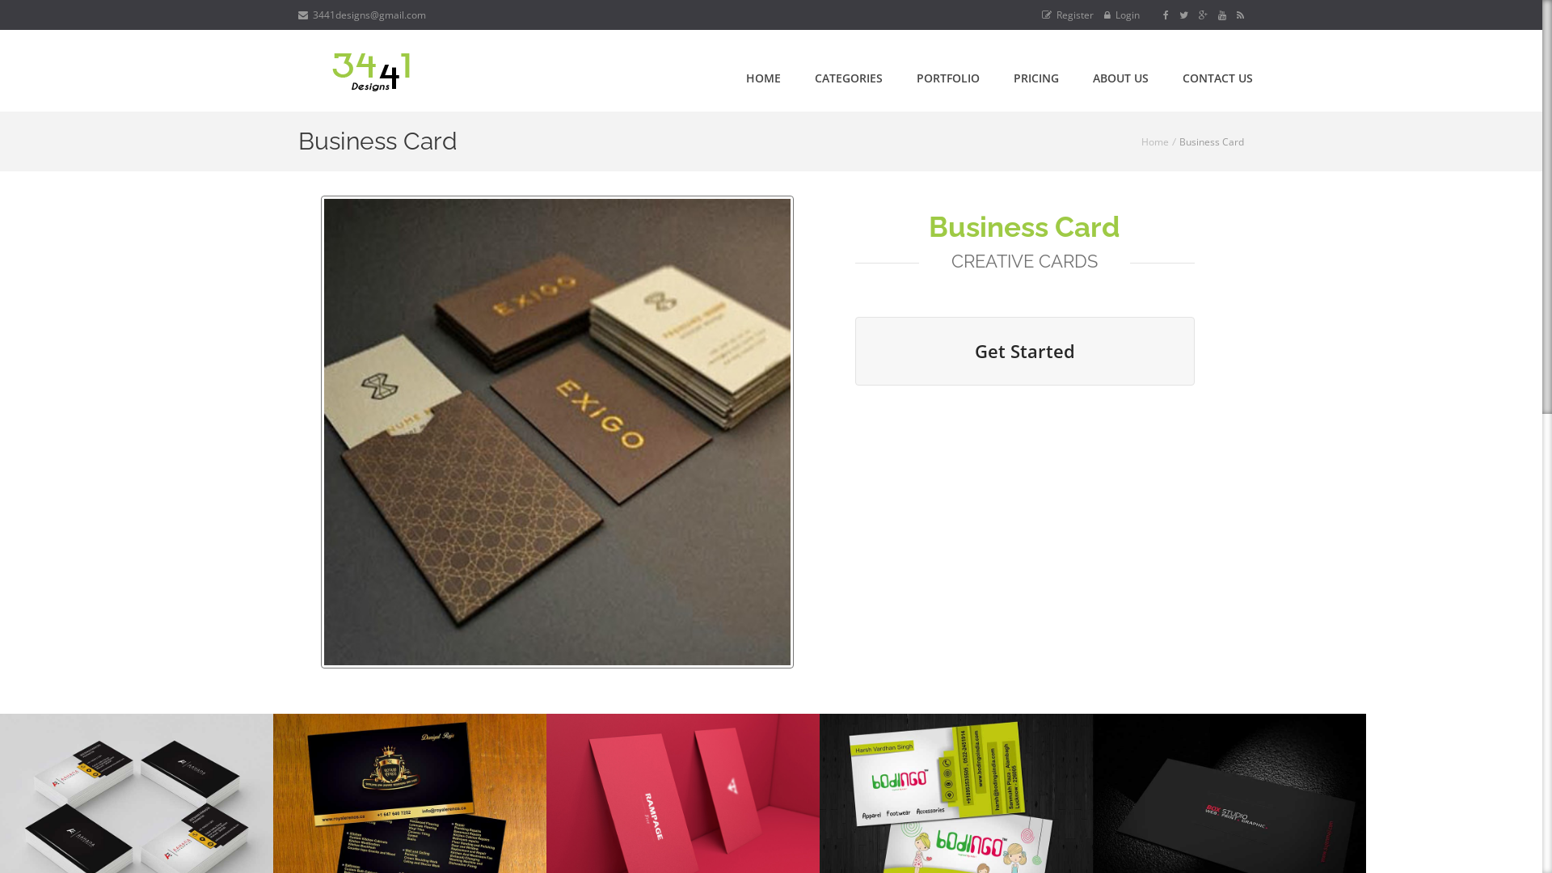 This screenshot has width=1552, height=873. Describe the element at coordinates (1122, 15) in the screenshot. I see `  Login` at that location.